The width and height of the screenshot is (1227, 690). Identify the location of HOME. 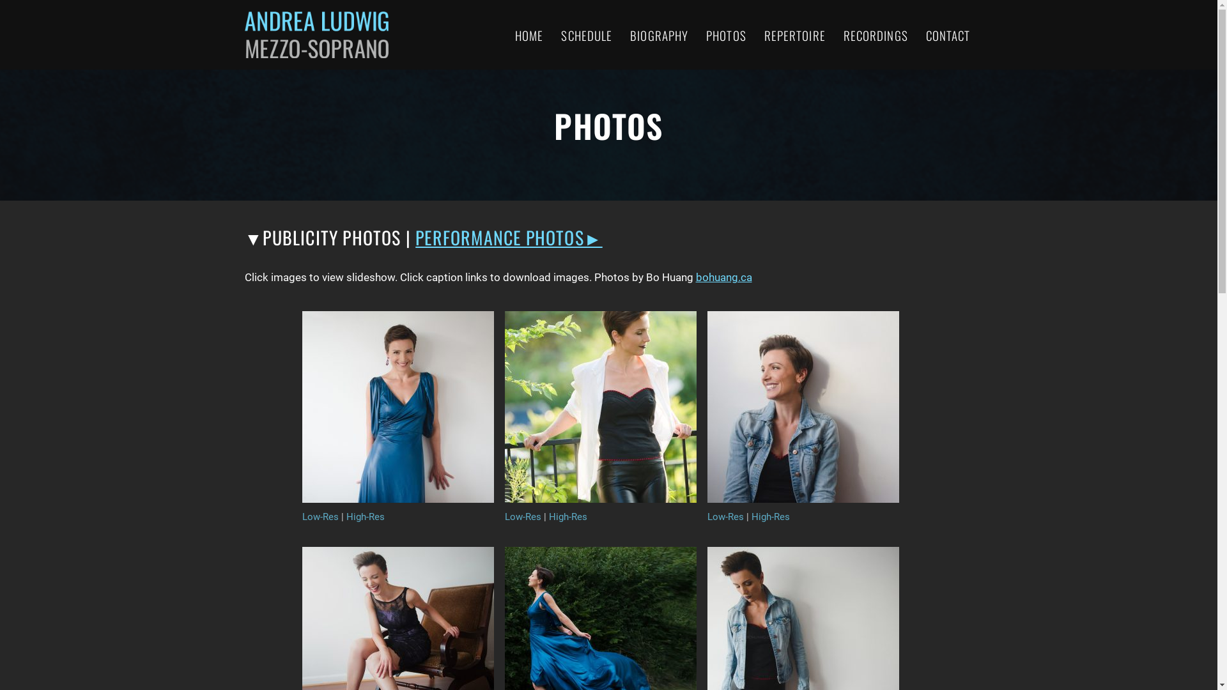
(529, 34).